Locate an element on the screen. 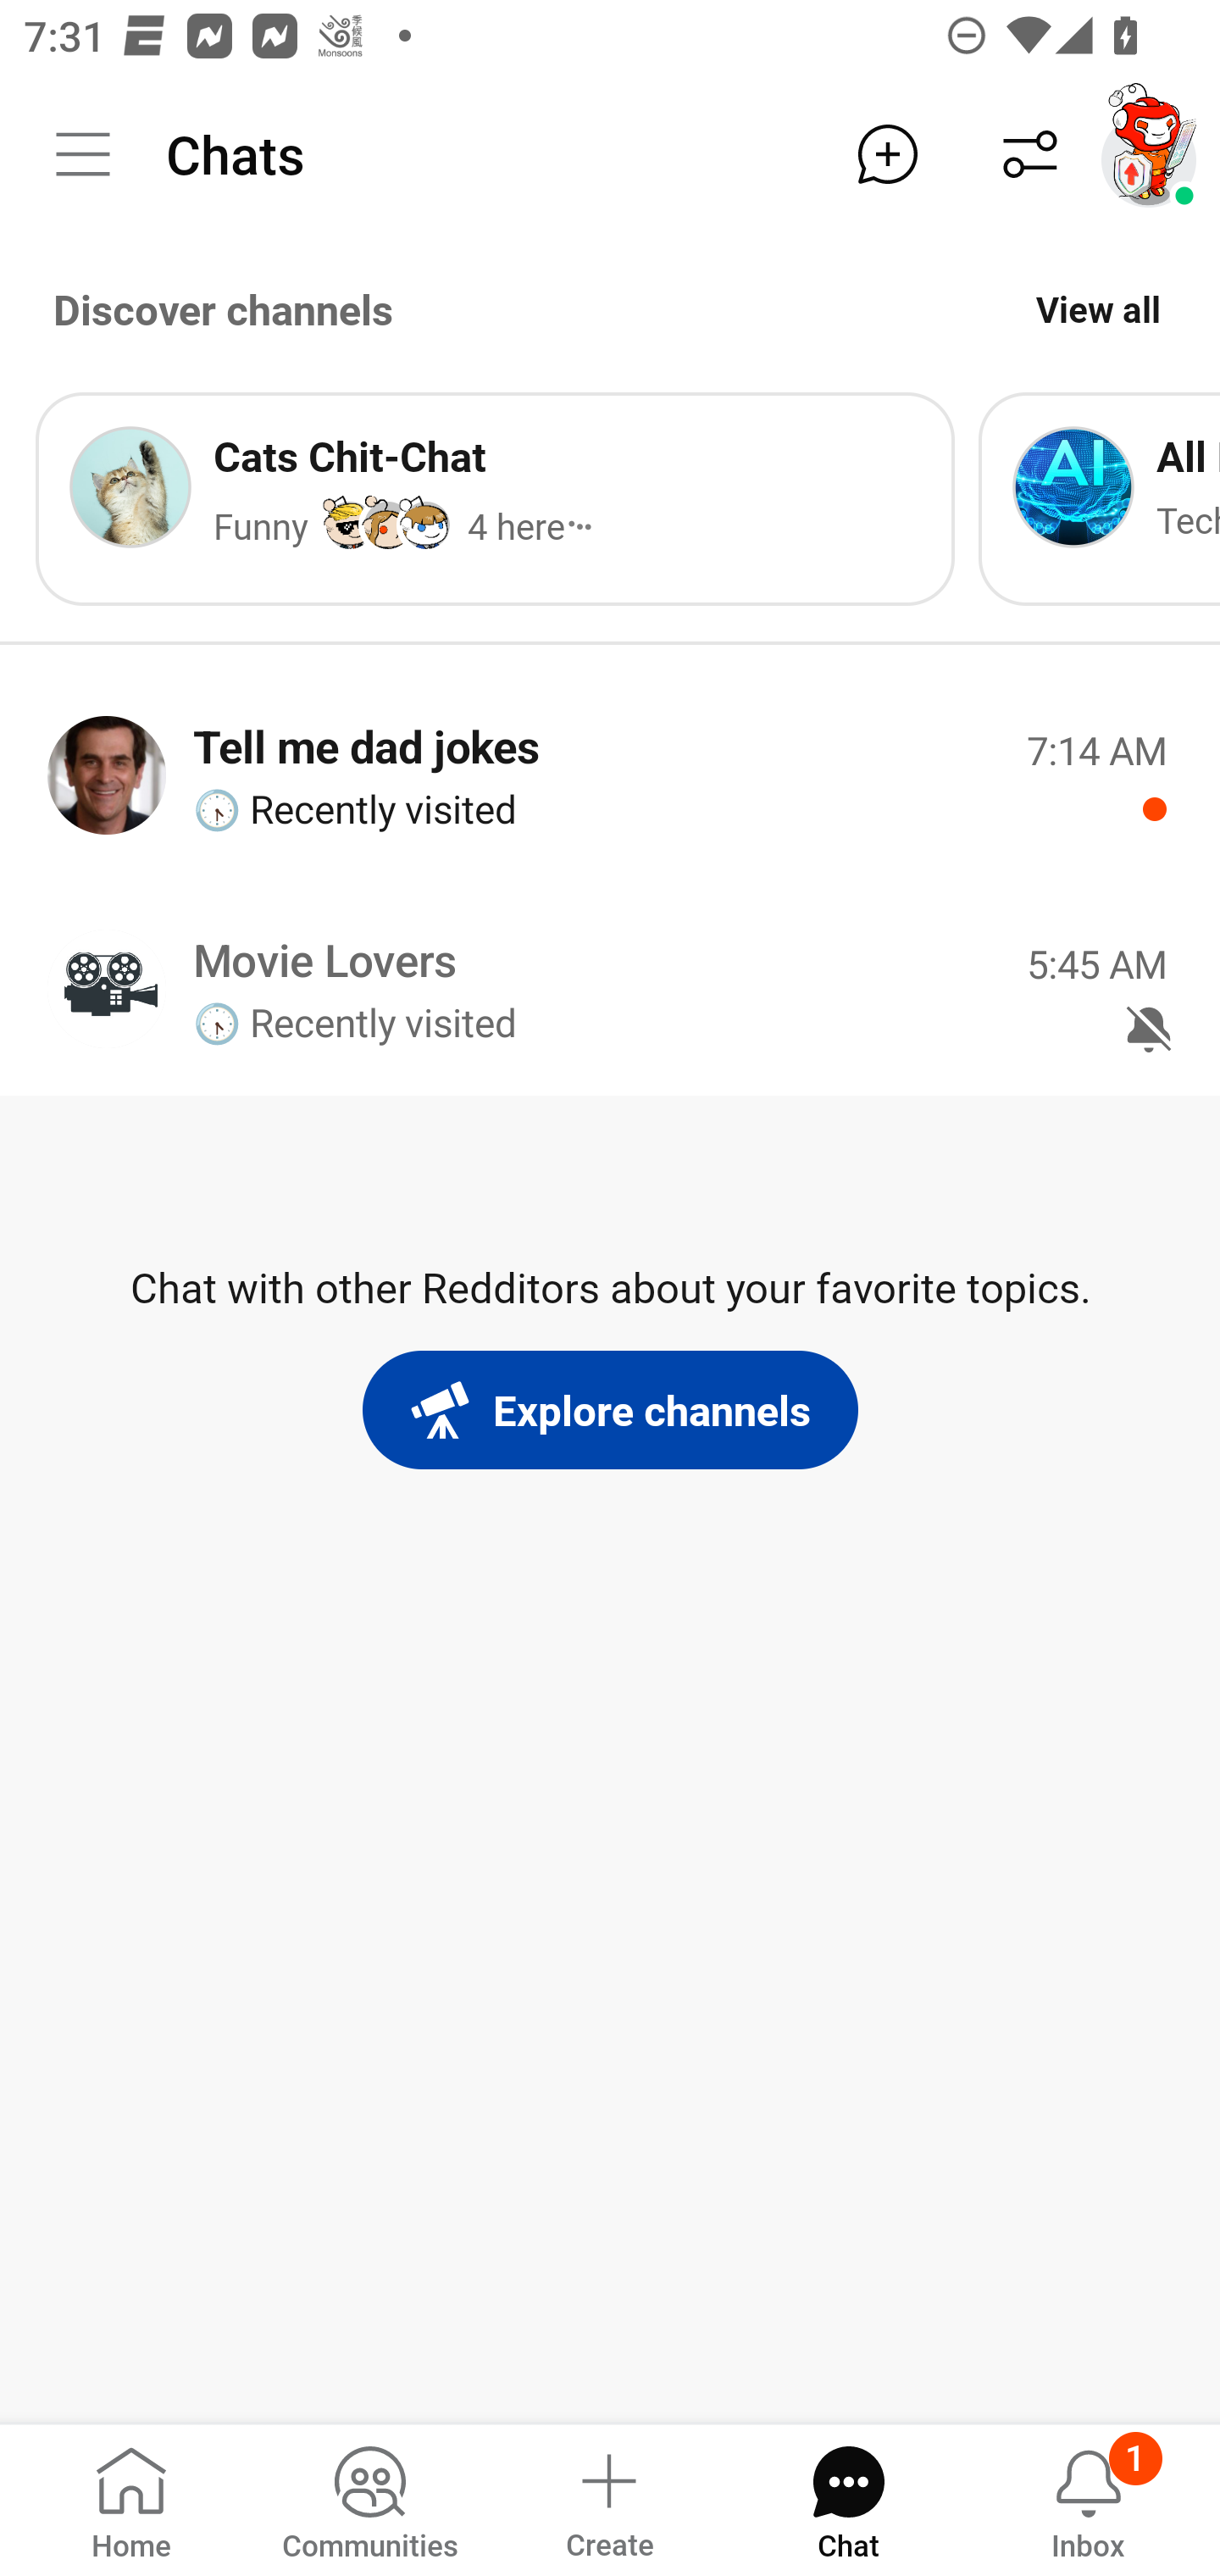 Image resolution: width=1220 pixels, height=2576 pixels. Community menu is located at coordinates (83, 154).